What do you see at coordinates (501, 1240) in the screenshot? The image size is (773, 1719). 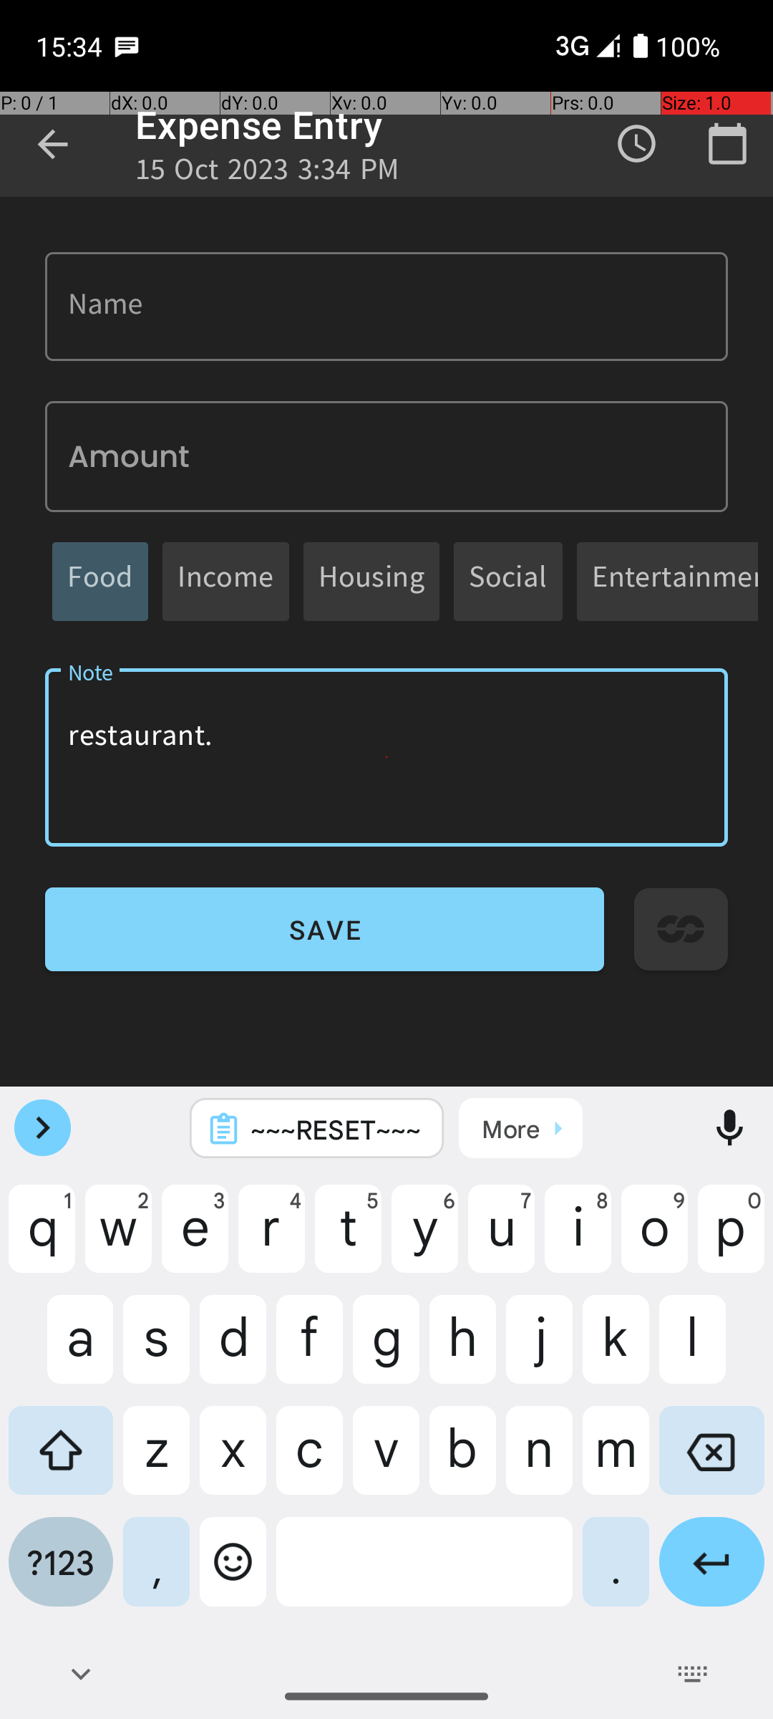 I see `u` at bounding box center [501, 1240].